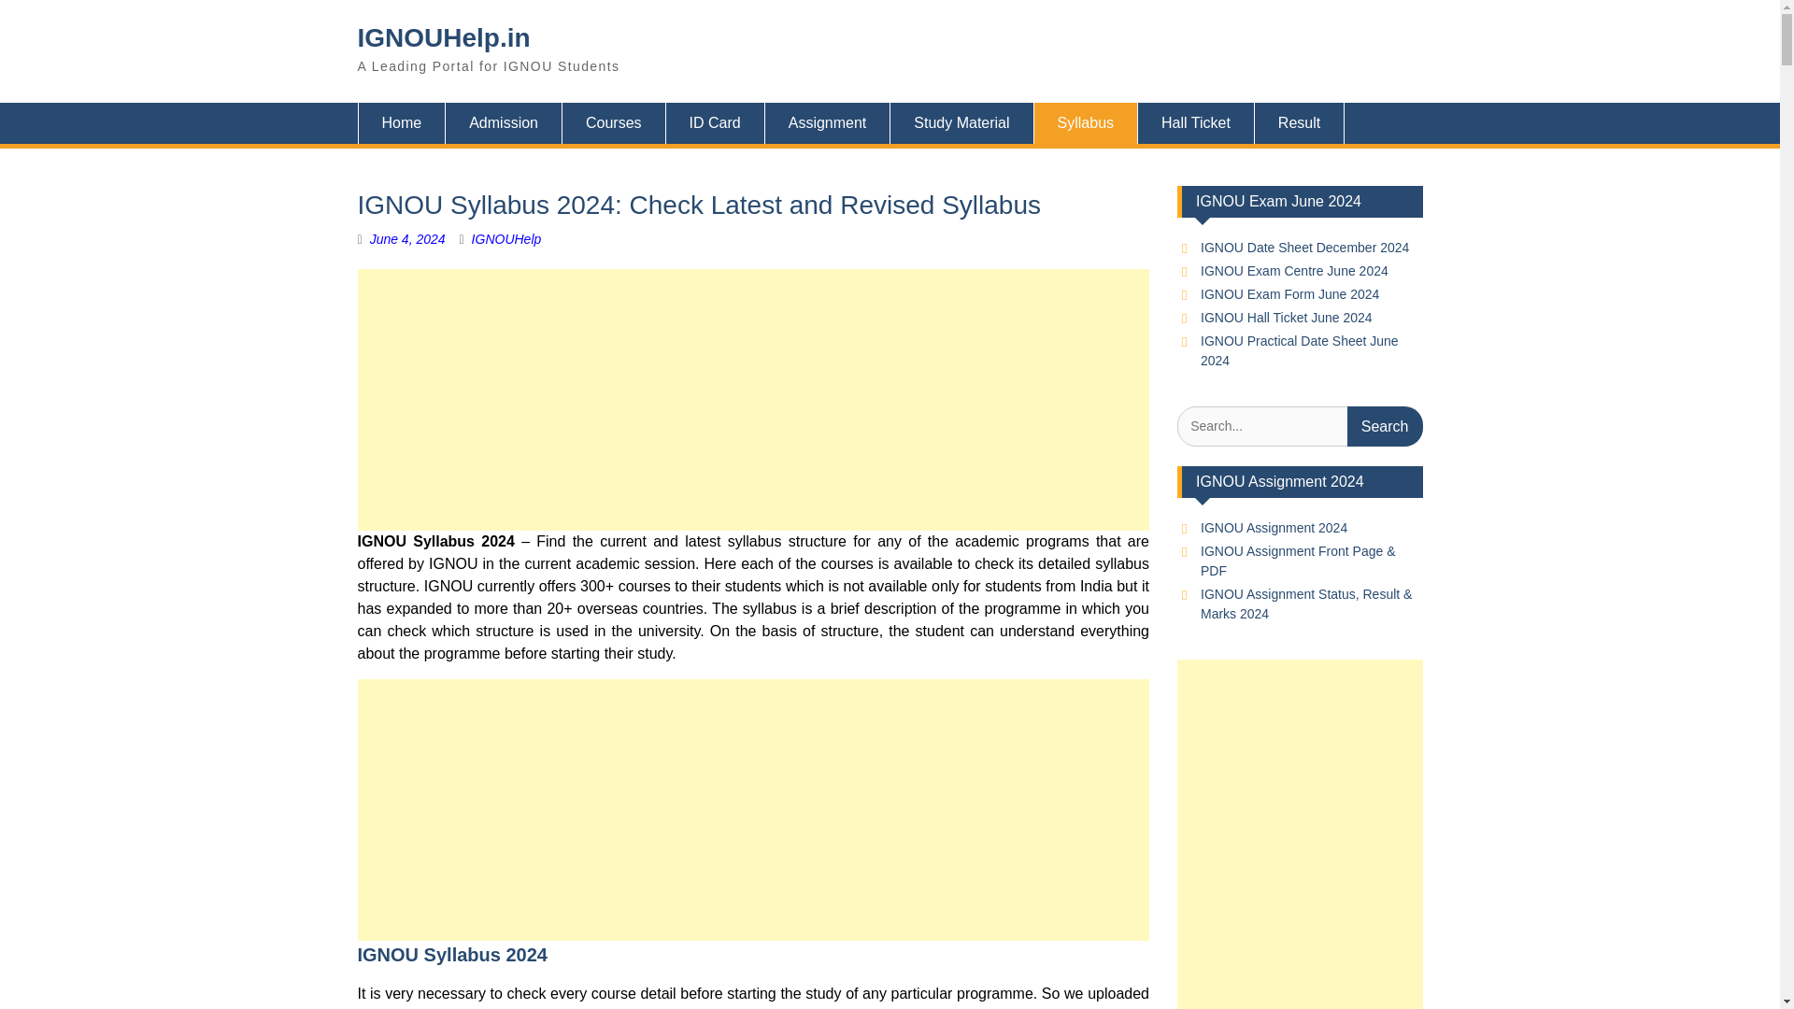 The width and height of the screenshot is (1794, 1009). Describe the element at coordinates (614, 123) in the screenshot. I see `Courses` at that location.